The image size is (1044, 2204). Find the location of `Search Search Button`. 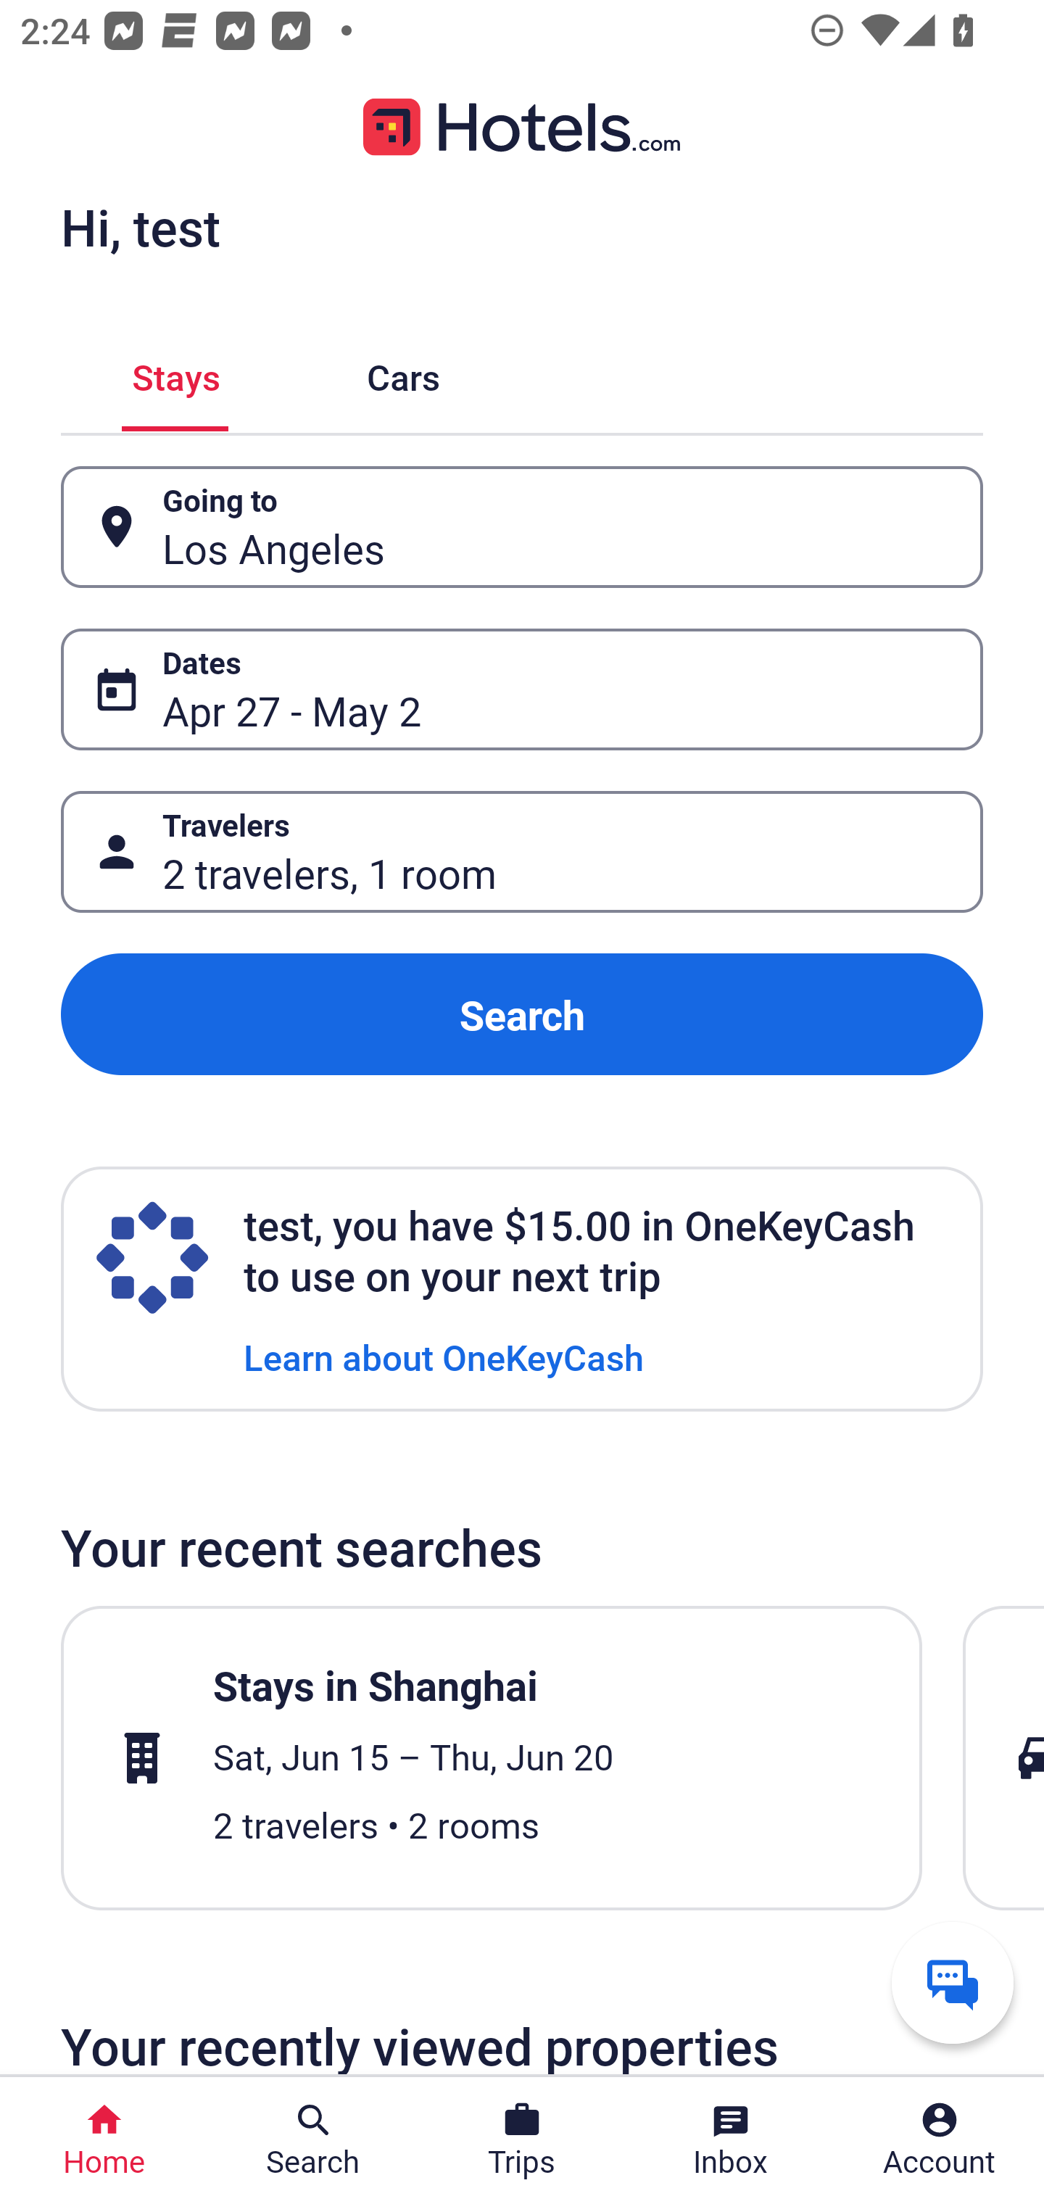

Search Search Button is located at coordinates (313, 2140).